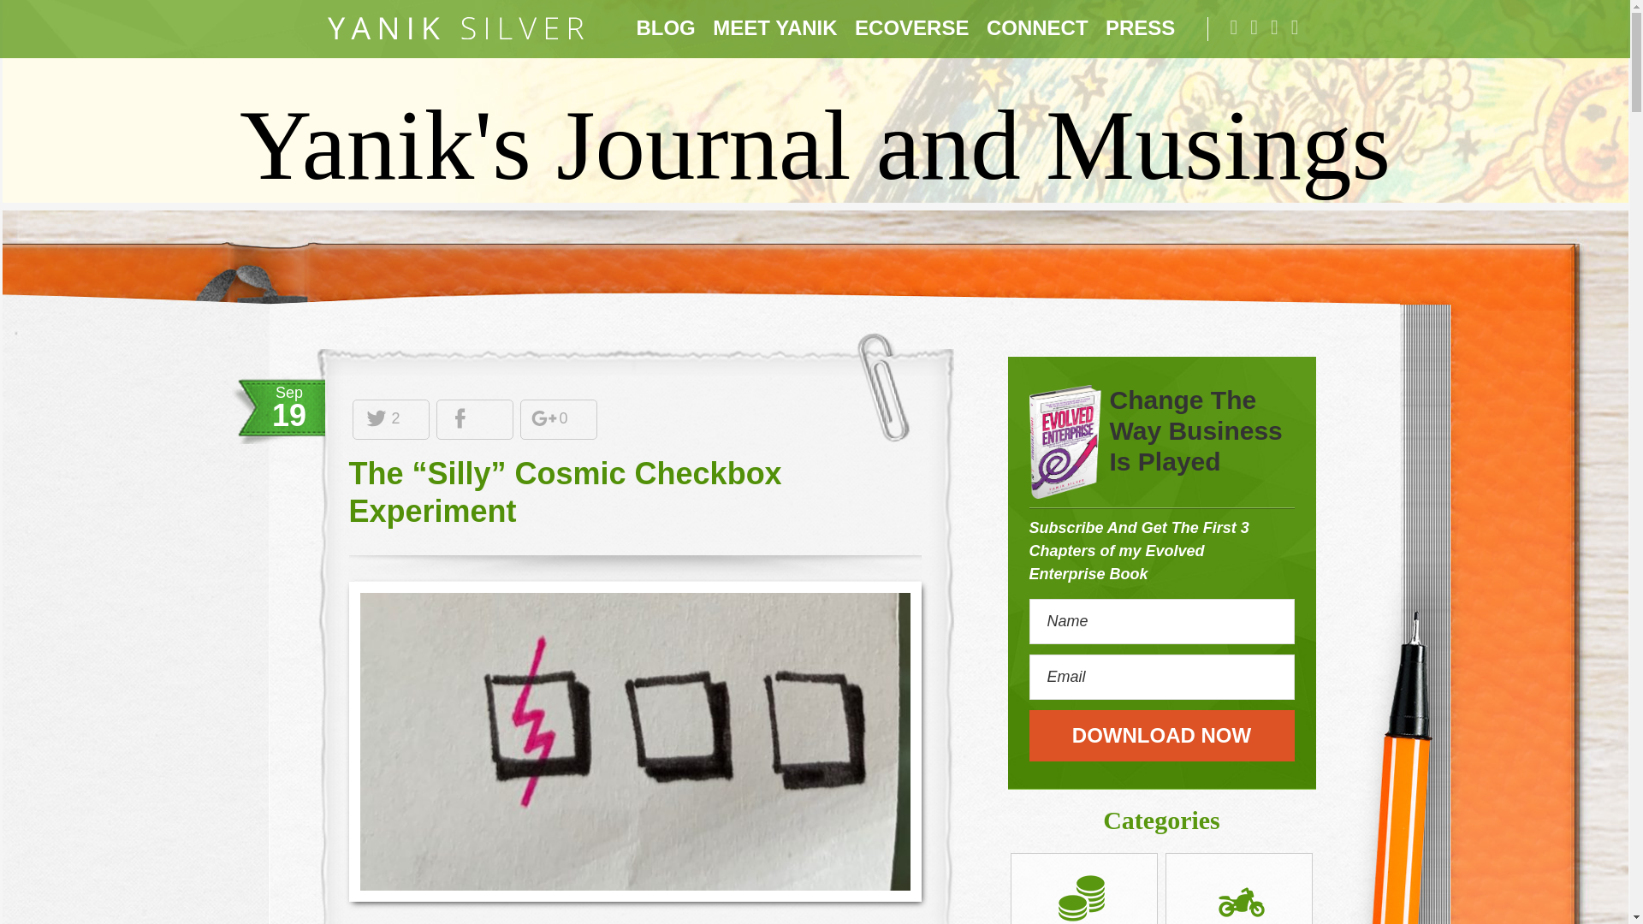 This screenshot has height=924, width=1643. I want to click on 2, so click(381, 419).